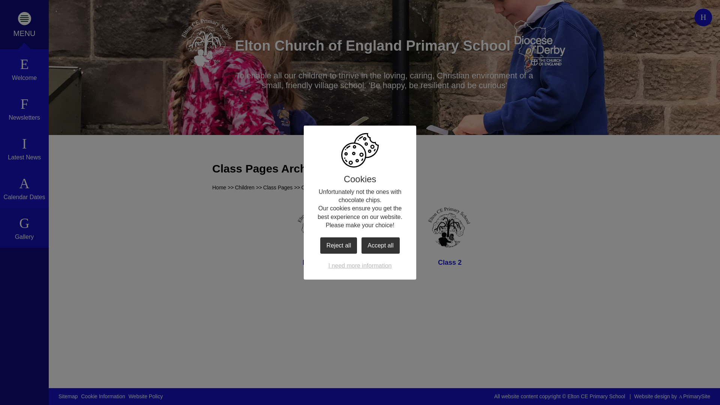 The height and width of the screenshot is (405, 720). Describe the element at coordinates (219, 187) in the screenshot. I see `Home` at that location.